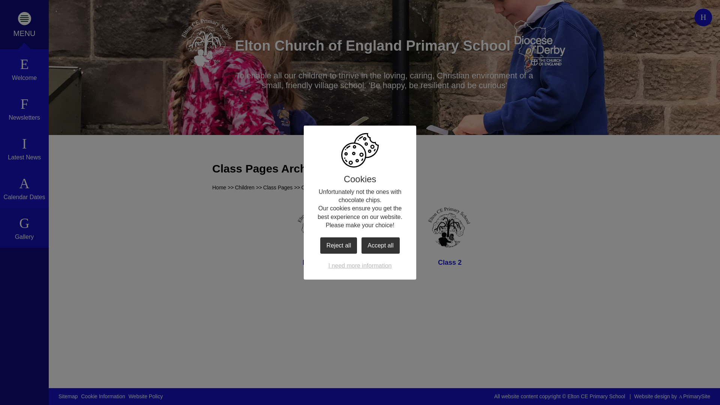 The height and width of the screenshot is (405, 720). Describe the element at coordinates (219, 187) in the screenshot. I see `Home` at that location.